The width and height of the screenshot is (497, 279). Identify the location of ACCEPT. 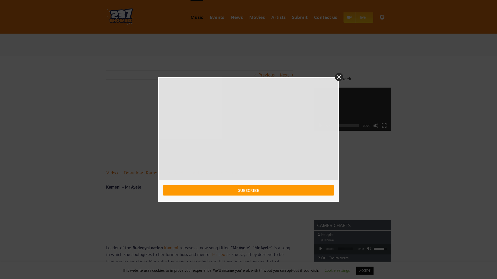
(365, 271).